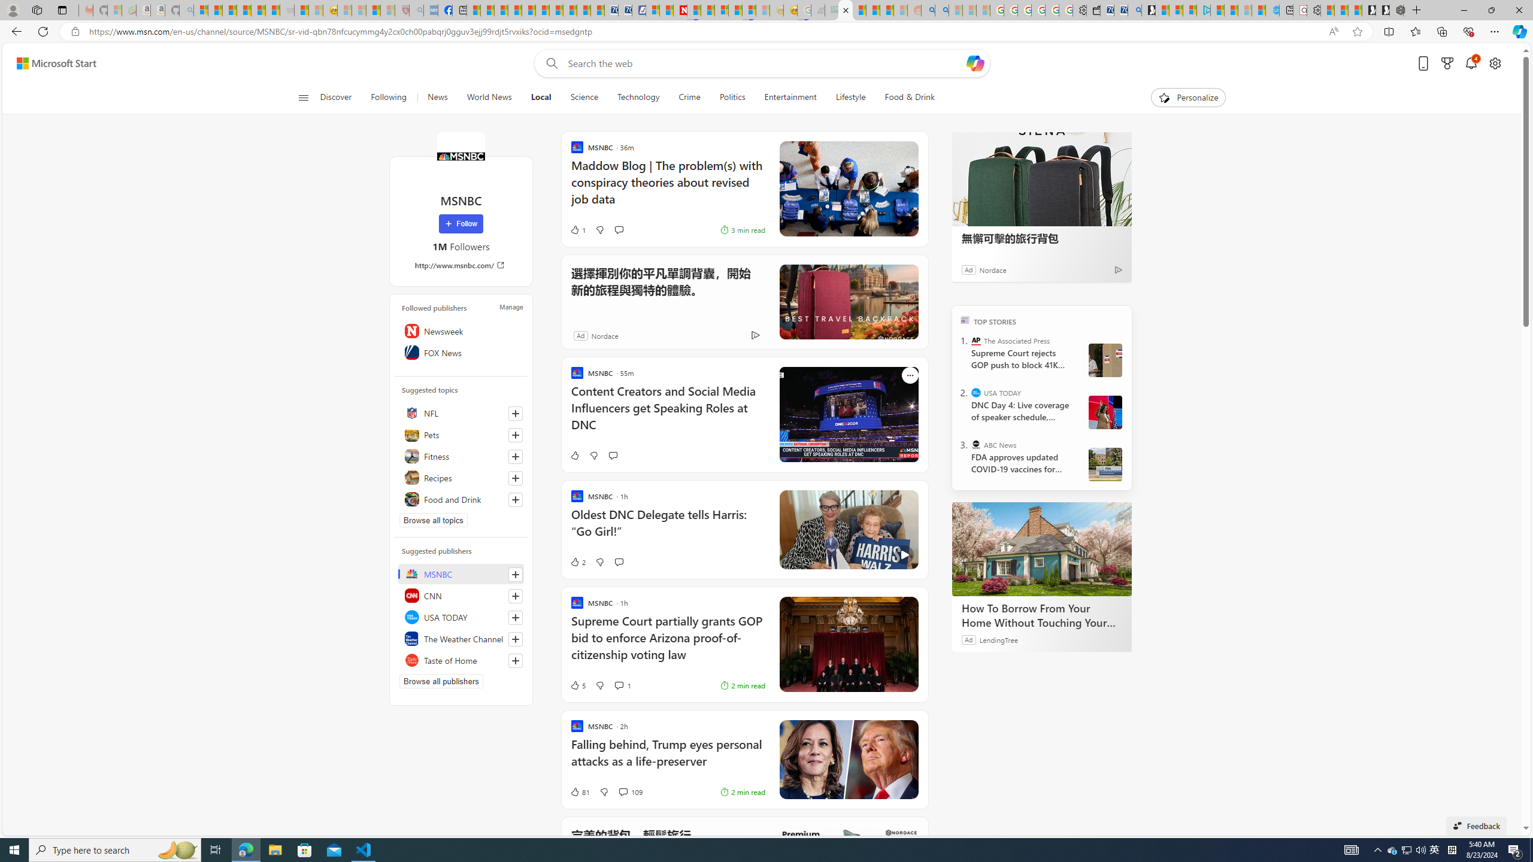 The width and height of the screenshot is (1533, 862). I want to click on NFL, so click(461, 413).